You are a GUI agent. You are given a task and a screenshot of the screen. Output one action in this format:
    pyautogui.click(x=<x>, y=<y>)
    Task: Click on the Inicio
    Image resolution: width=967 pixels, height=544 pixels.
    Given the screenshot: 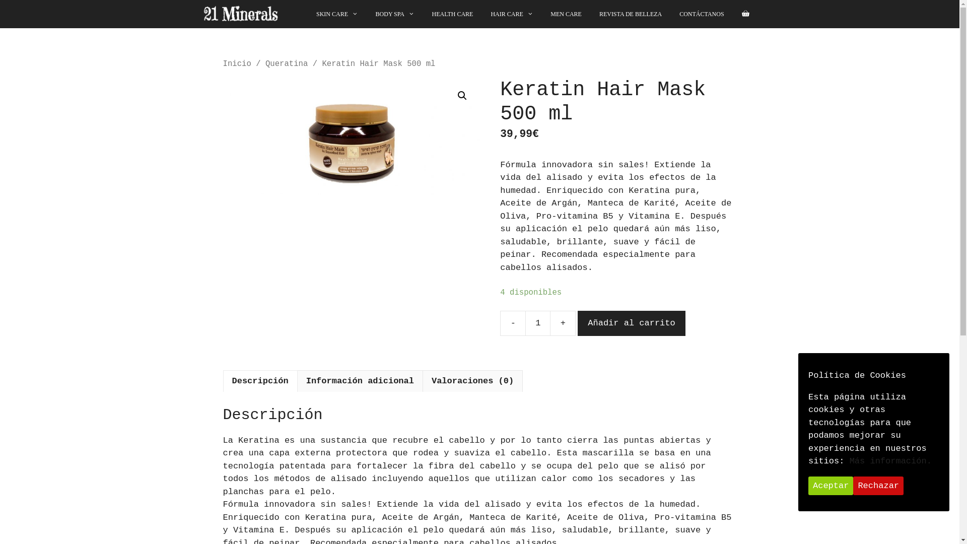 What is the action you would take?
    pyautogui.click(x=237, y=64)
    